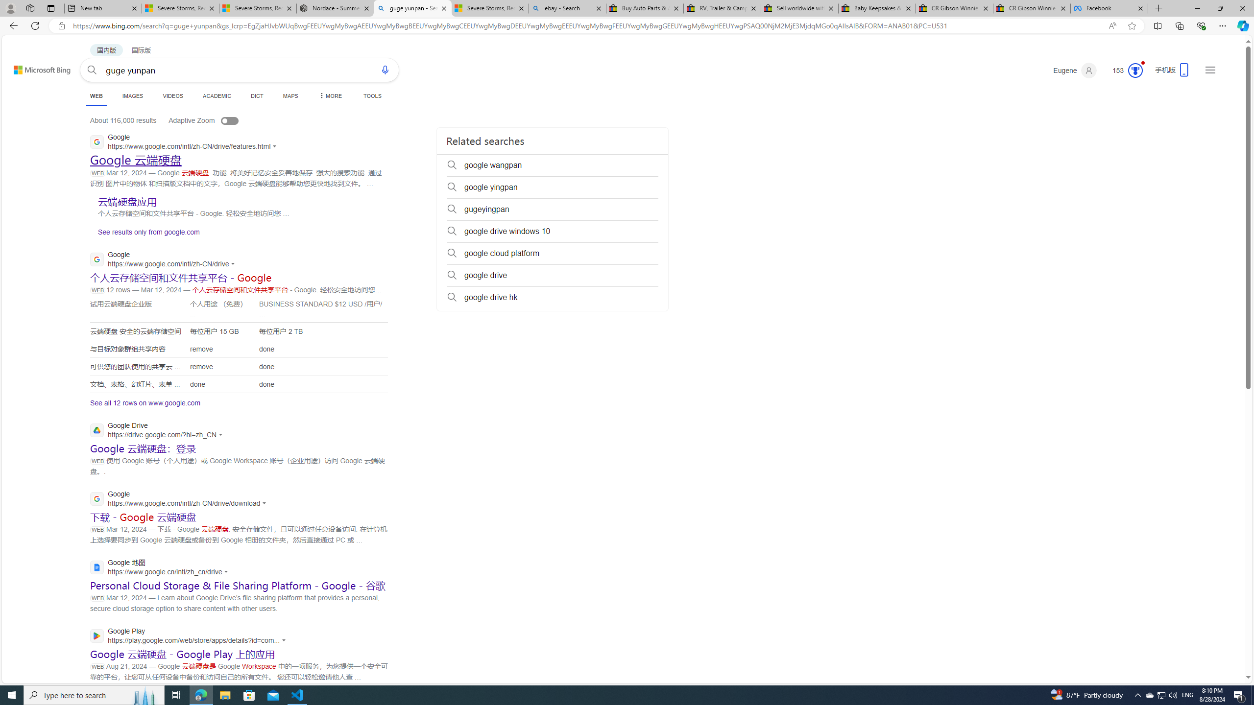  I want to click on Global web icon, so click(96, 635).